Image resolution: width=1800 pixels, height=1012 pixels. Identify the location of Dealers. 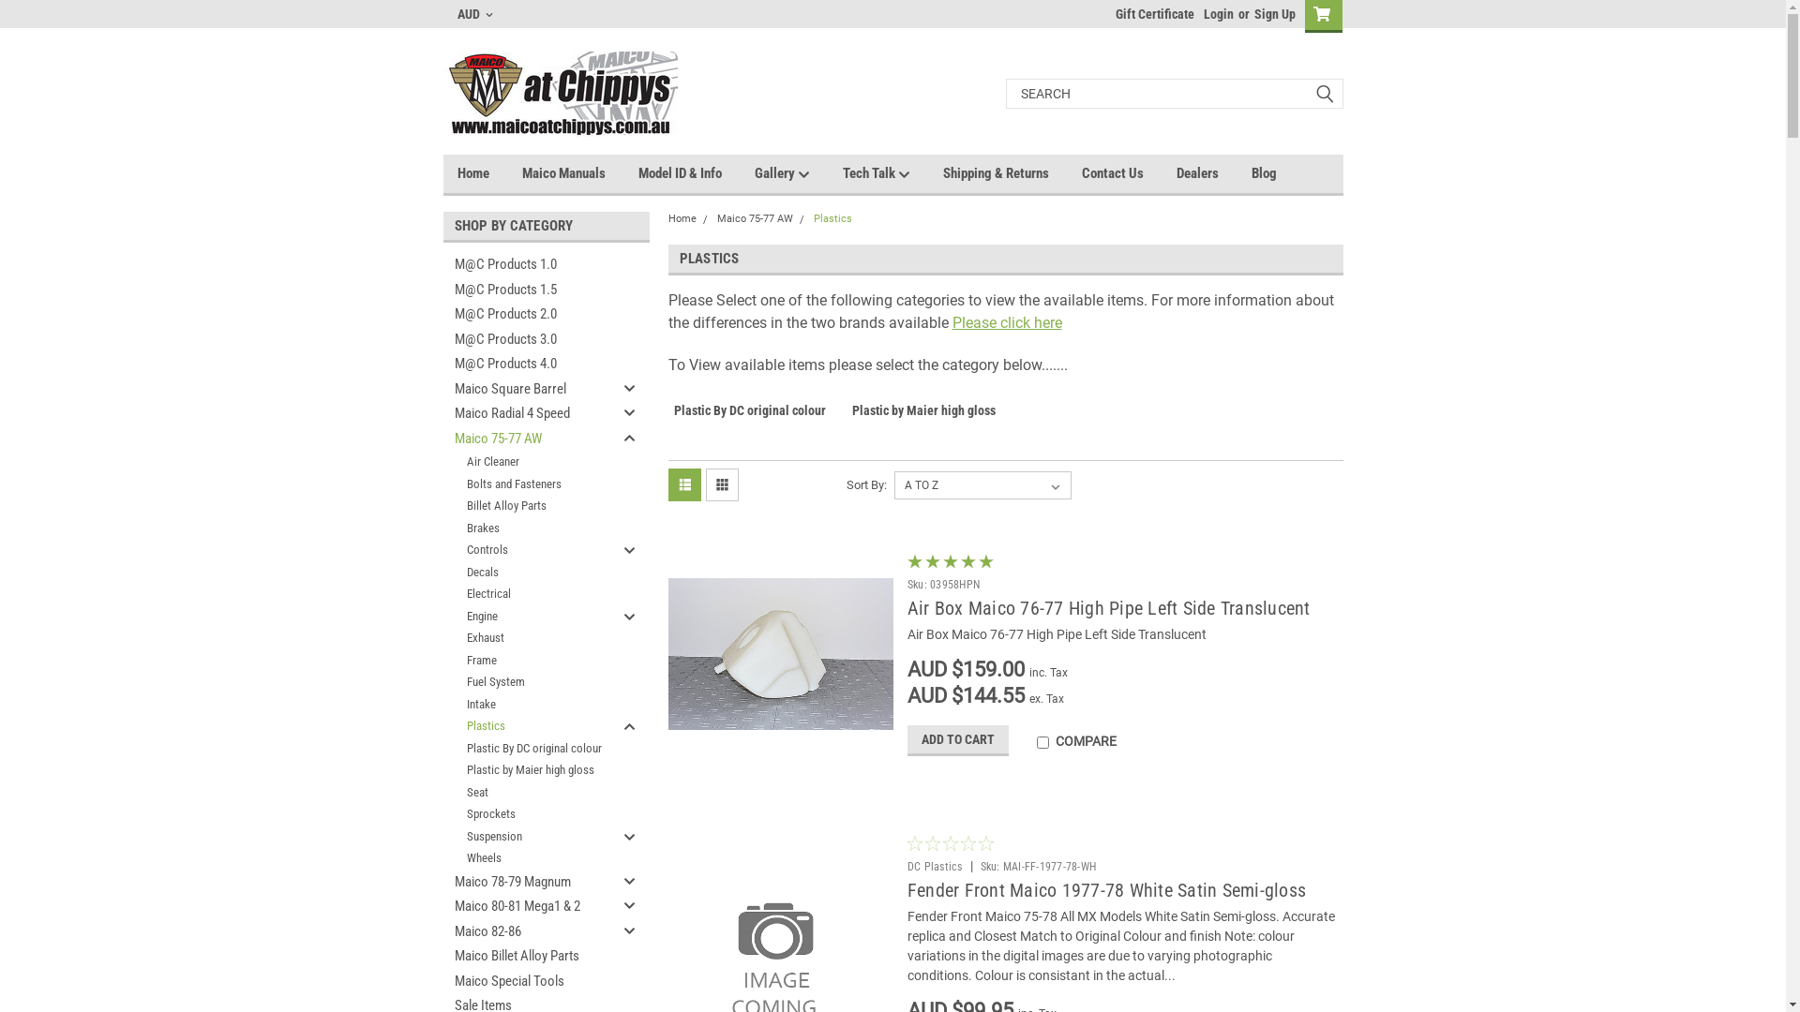
(1213, 173).